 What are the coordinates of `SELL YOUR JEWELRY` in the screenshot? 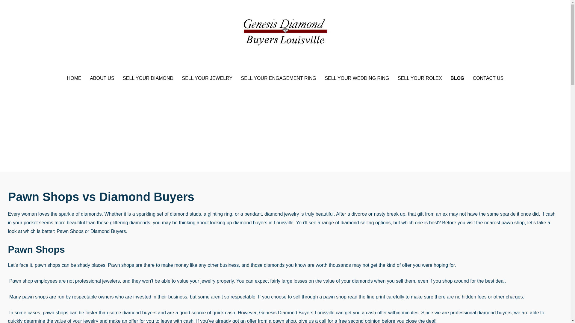 It's located at (207, 78).